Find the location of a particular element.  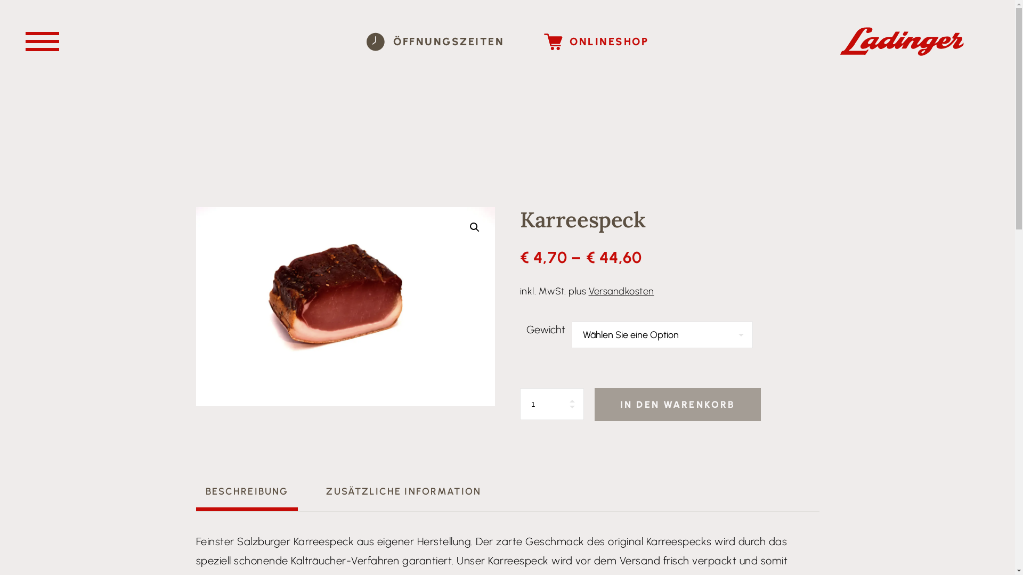

ONLINESHOP is located at coordinates (596, 42).